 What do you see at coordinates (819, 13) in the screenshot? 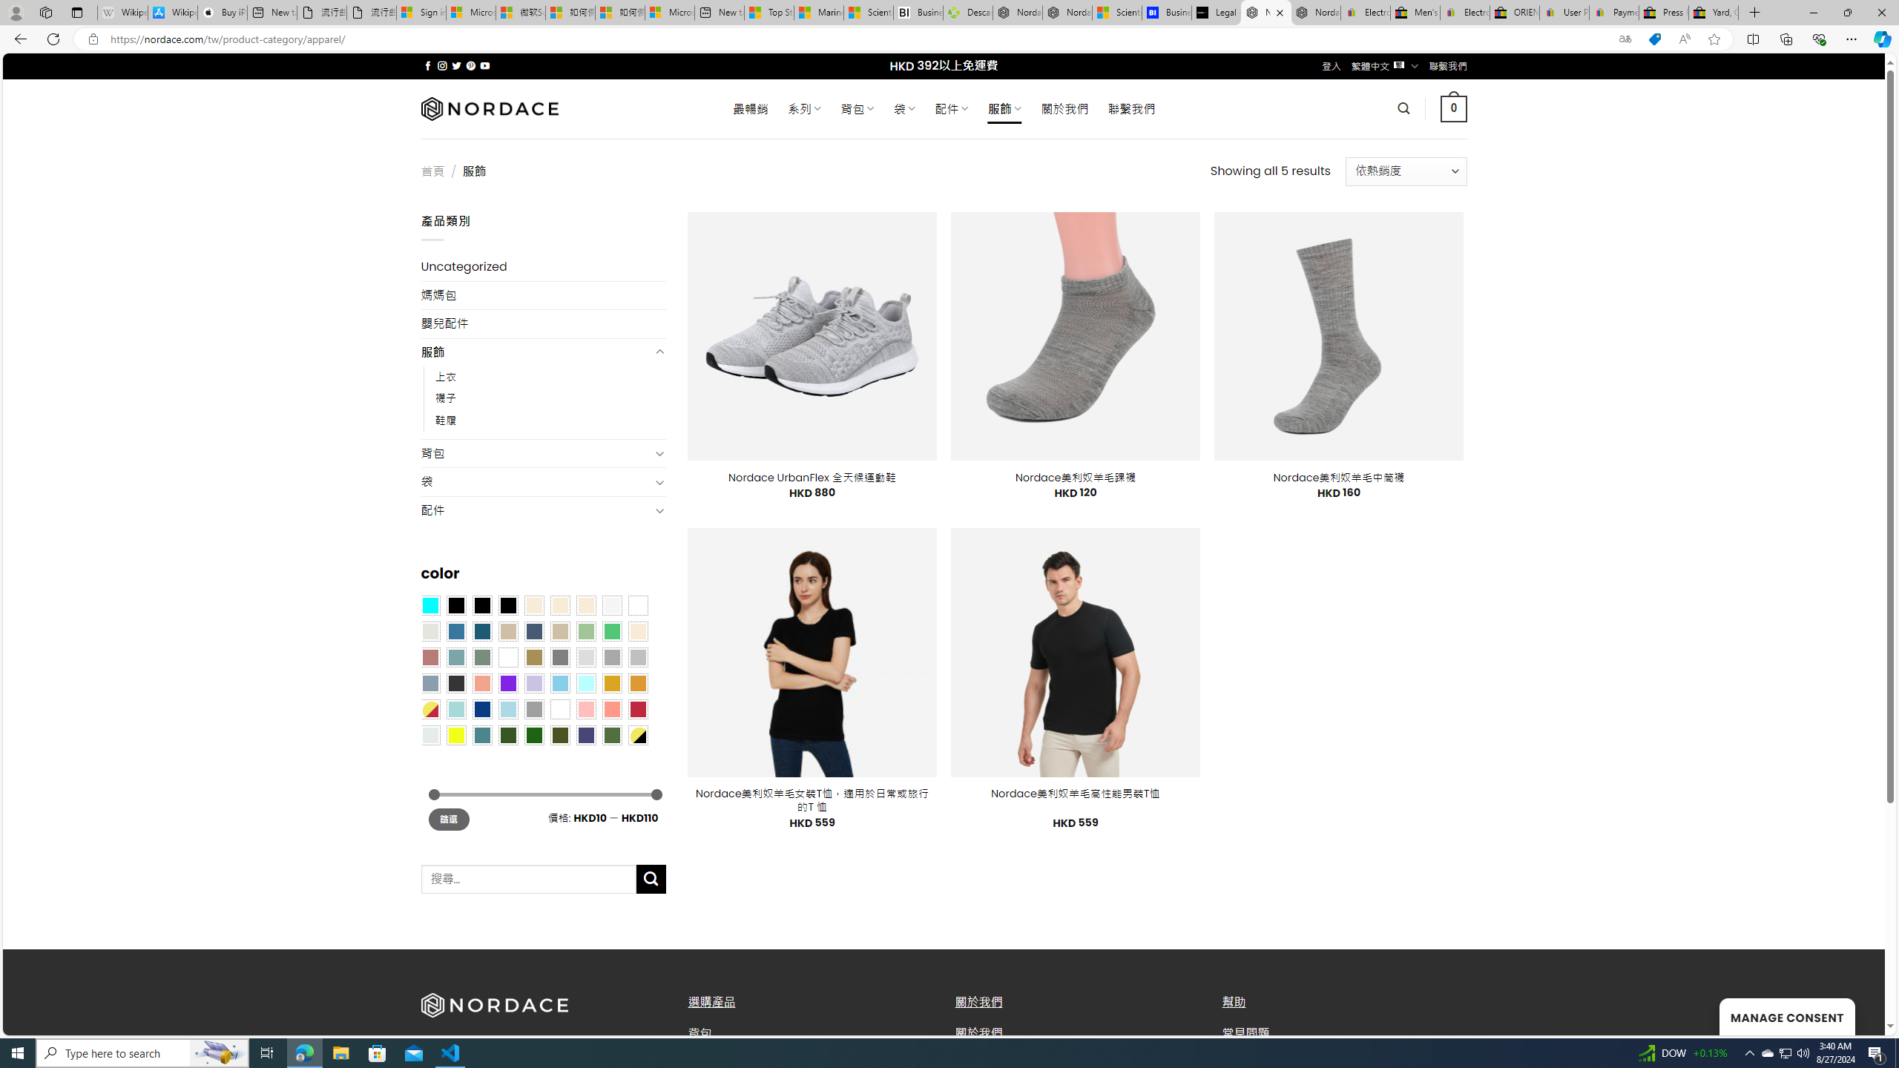
I see `Marine life - MSN` at bounding box center [819, 13].